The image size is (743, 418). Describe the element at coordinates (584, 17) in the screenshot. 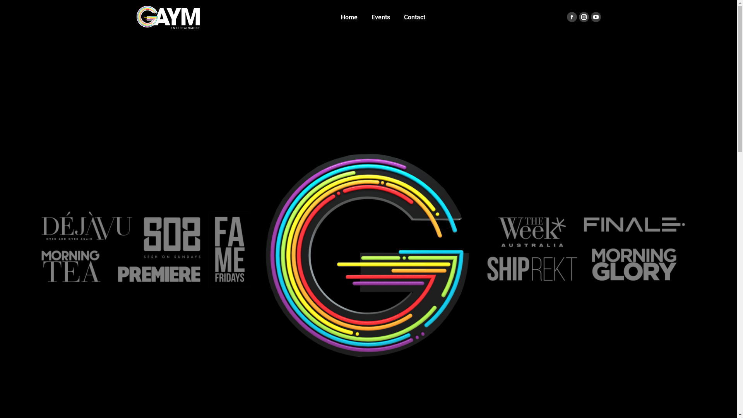

I see `Instagram page opens in new window` at that location.